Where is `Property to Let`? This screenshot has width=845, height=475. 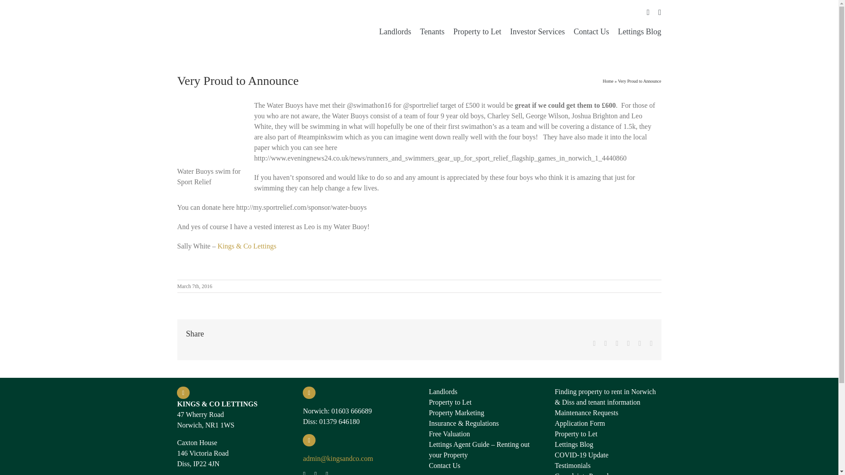
Property to Let is located at coordinates (481, 402).